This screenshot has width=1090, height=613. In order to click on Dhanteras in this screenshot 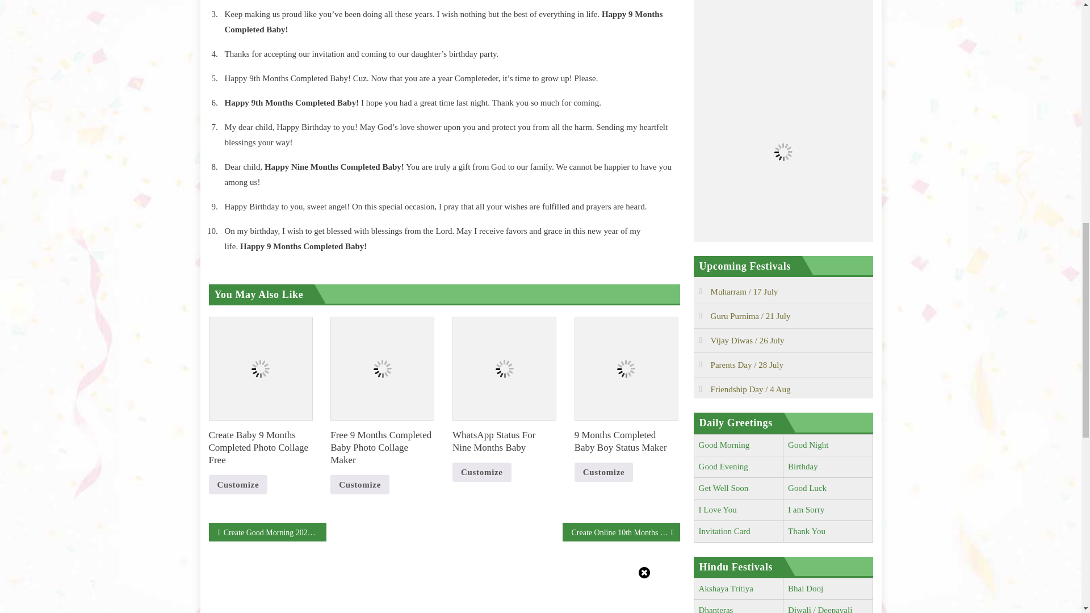, I will do `click(716, 610)`.